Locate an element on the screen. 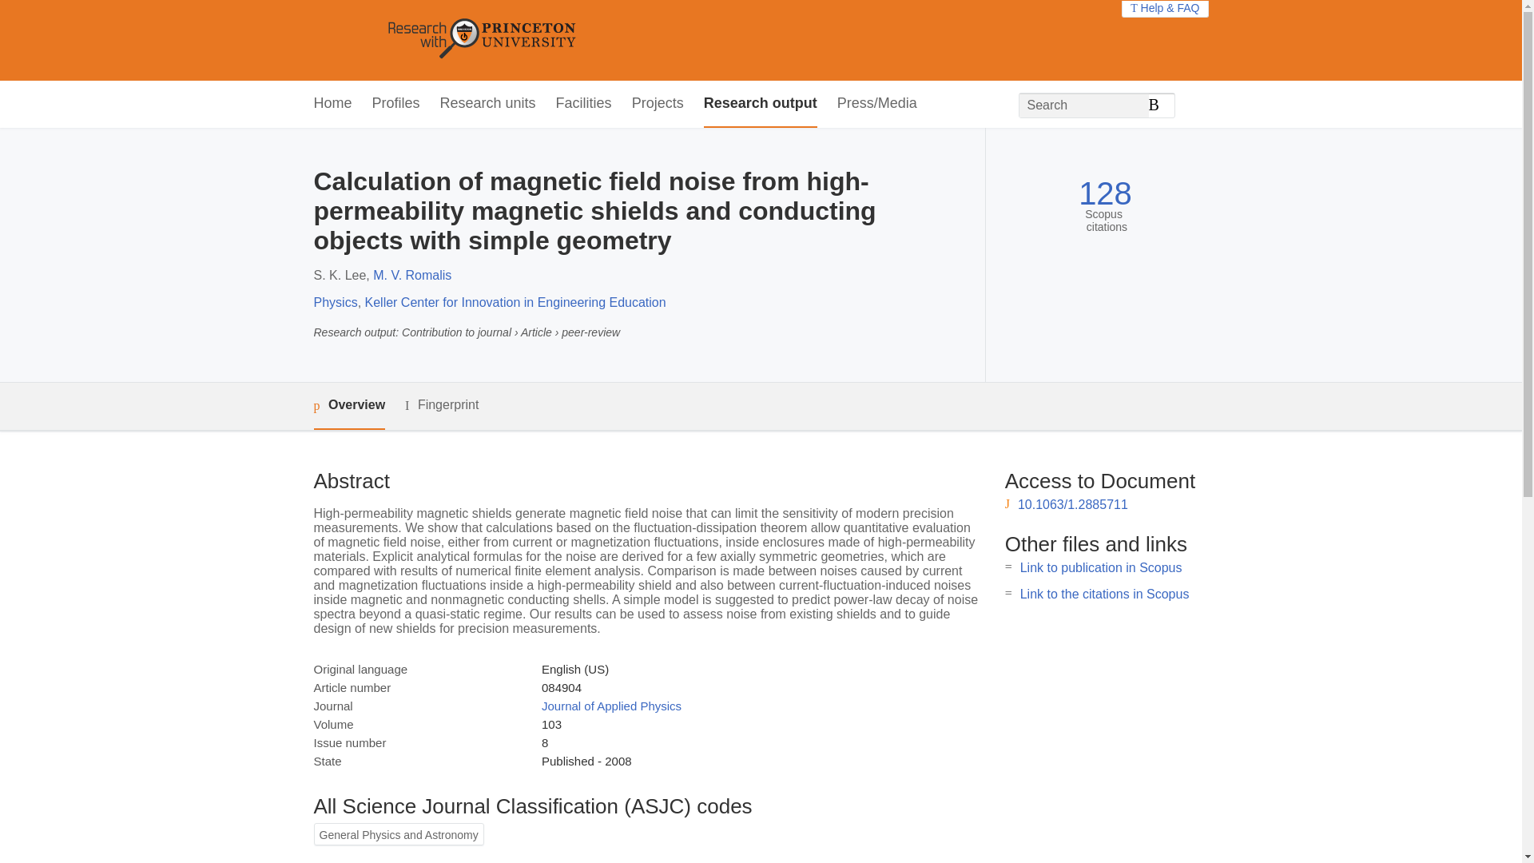 The height and width of the screenshot is (863, 1534). Research units is located at coordinates (487, 104).